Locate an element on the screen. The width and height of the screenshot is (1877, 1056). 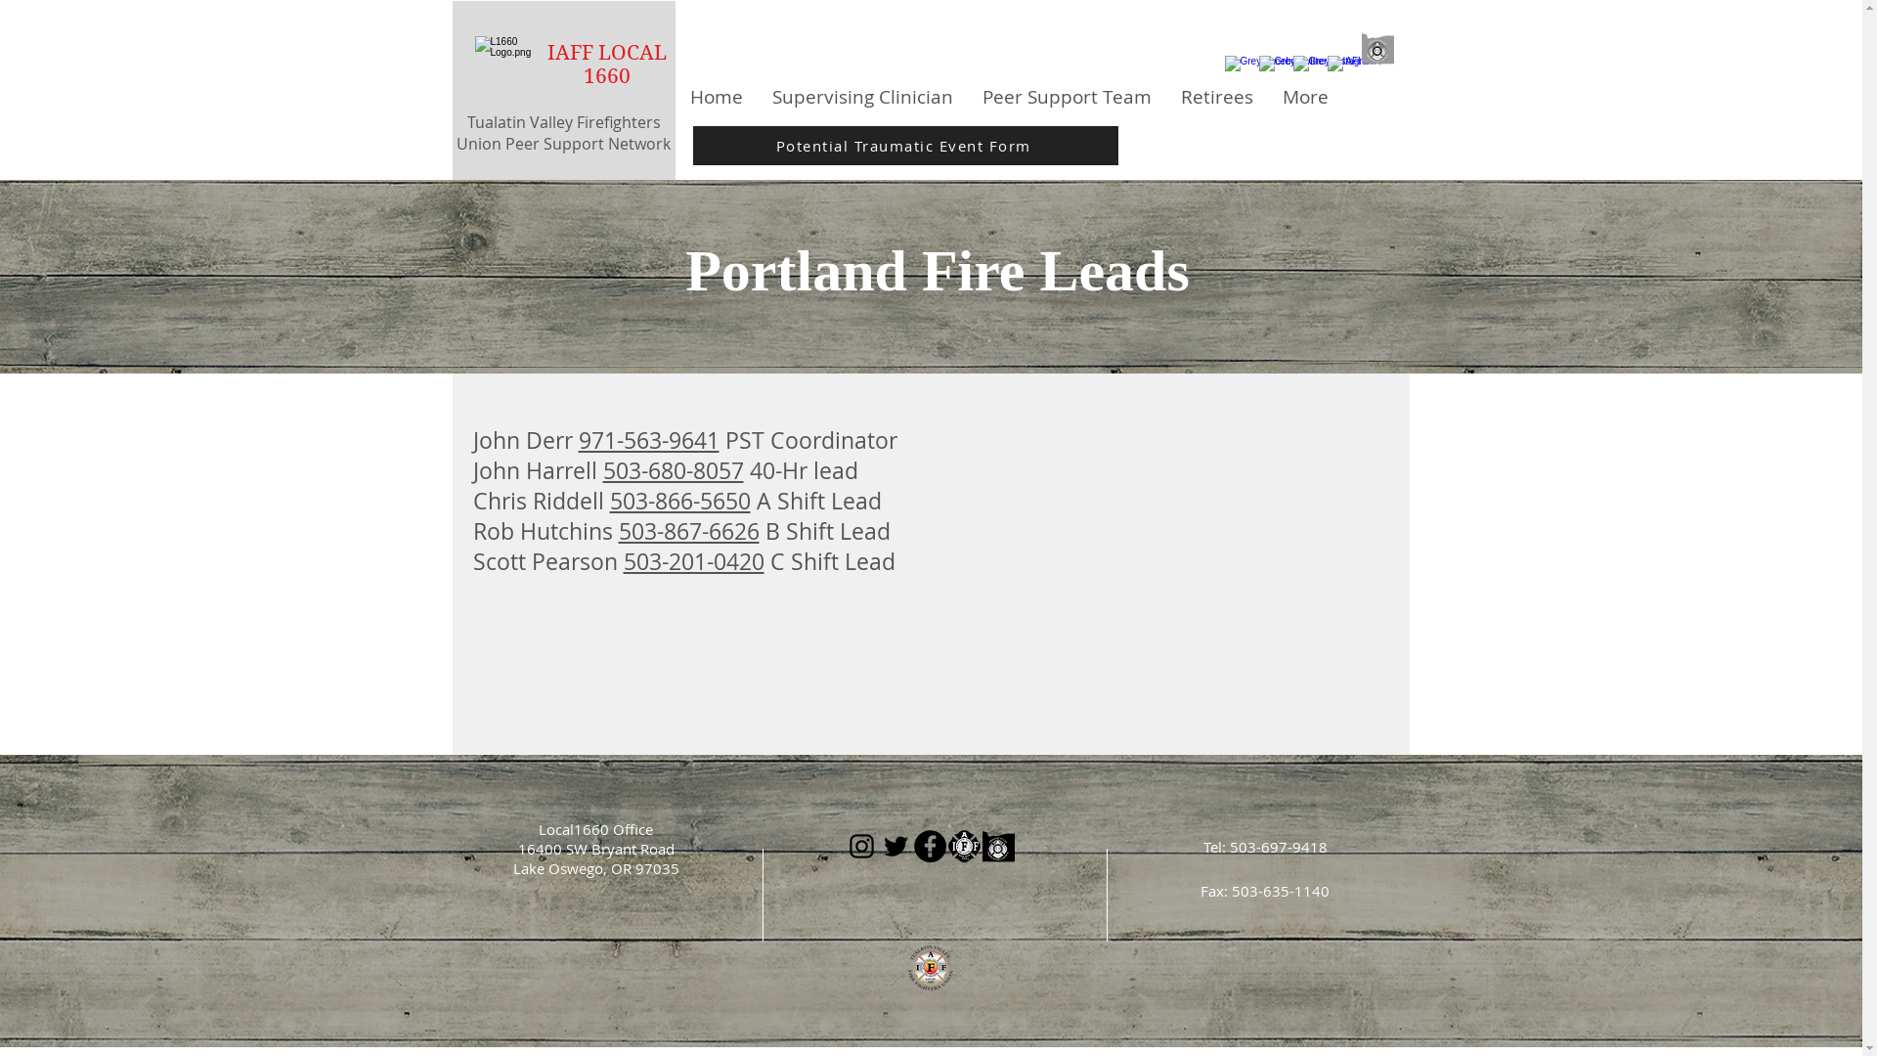
IAFF LOCAL is located at coordinates (607, 53).